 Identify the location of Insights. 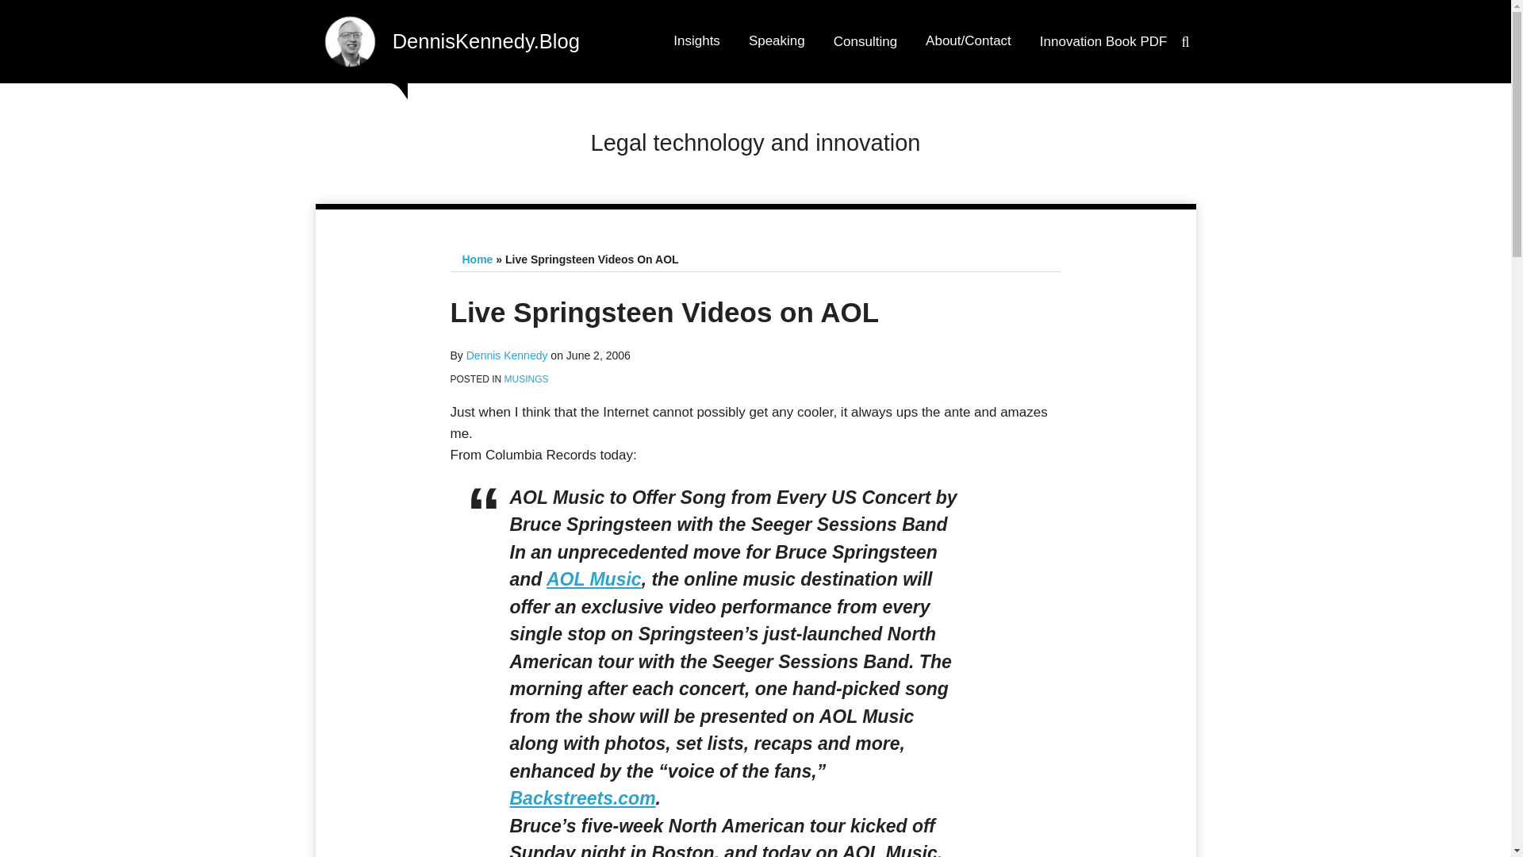
(696, 41).